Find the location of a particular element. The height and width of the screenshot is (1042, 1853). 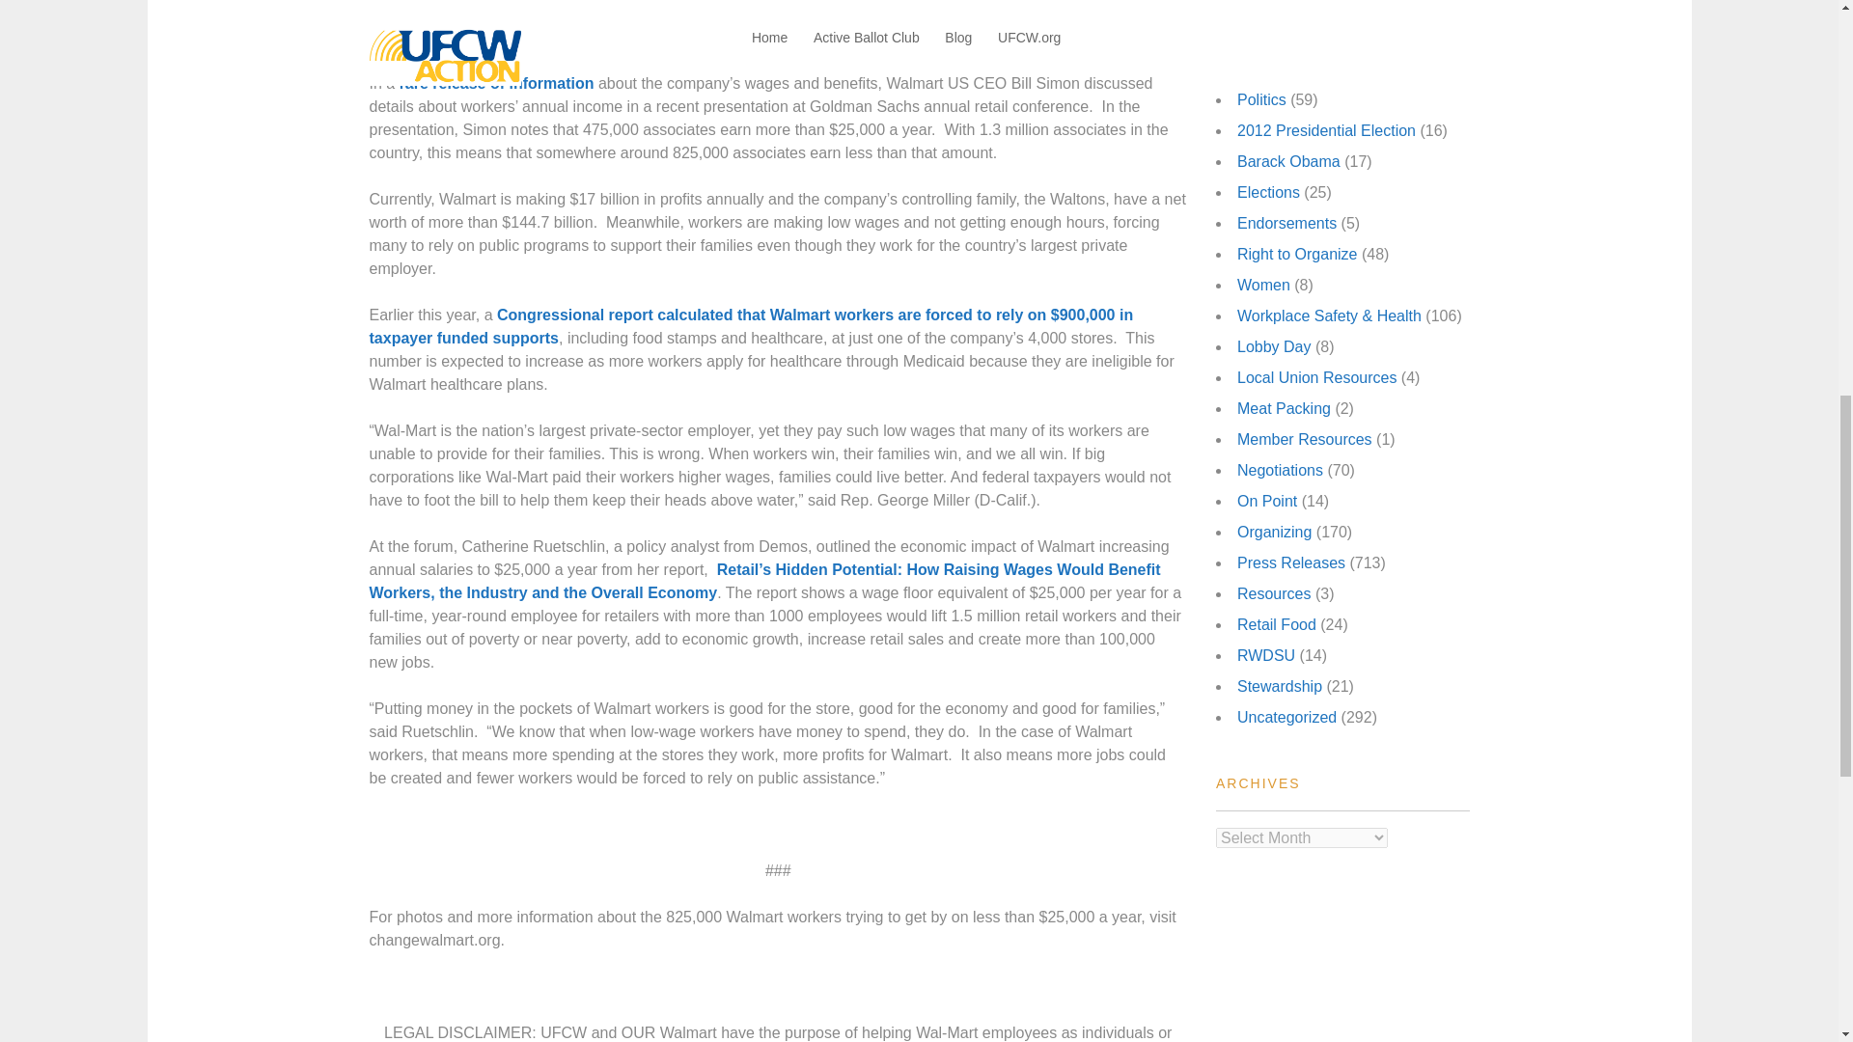

Politics is located at coordinates (1261, 100).